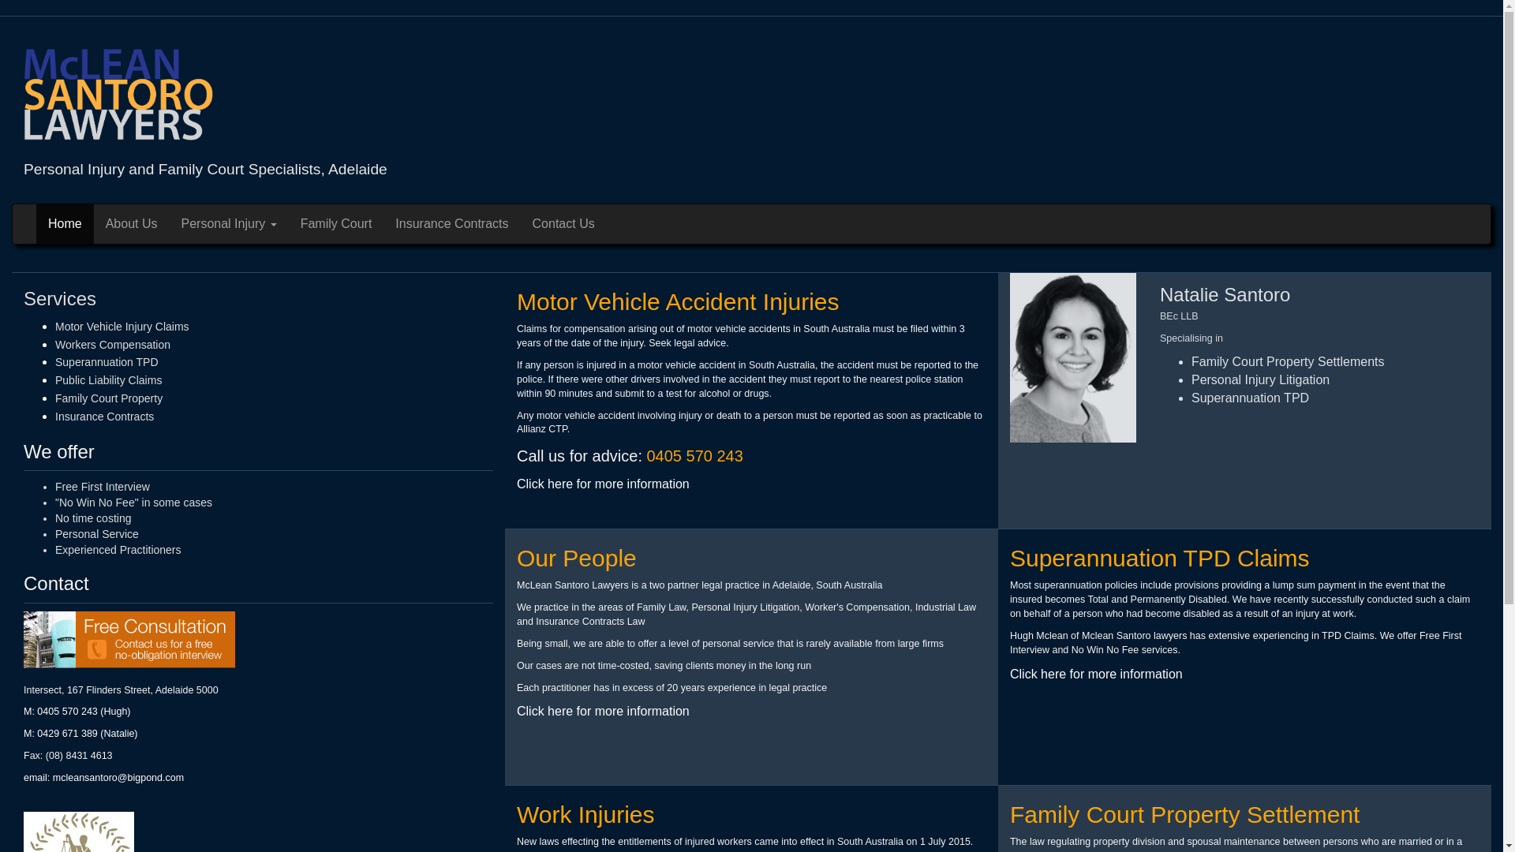  Describe the element at coordinates (603, 484) in the screenshot. I see `Click here for more information` at that location.